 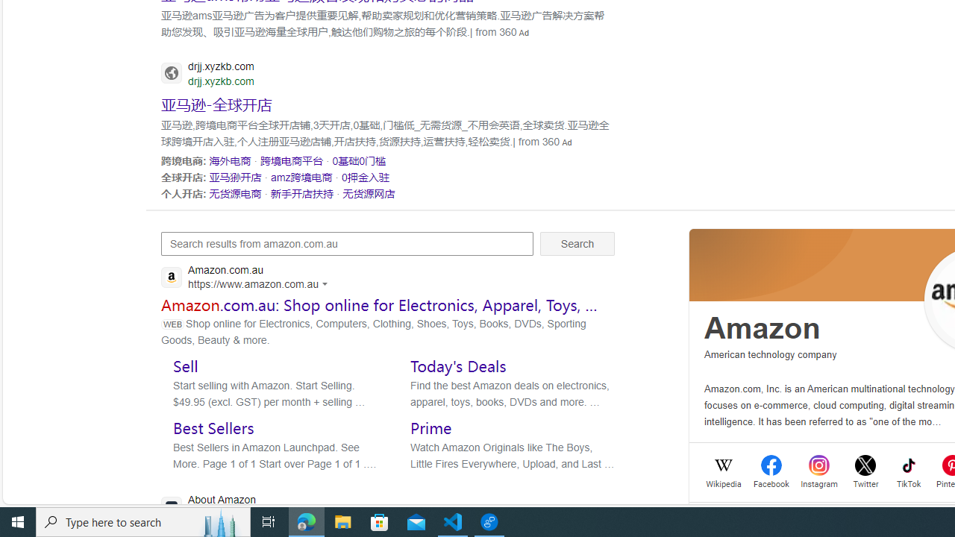 I want to click on Global web icon, so click(x=172, y=507).